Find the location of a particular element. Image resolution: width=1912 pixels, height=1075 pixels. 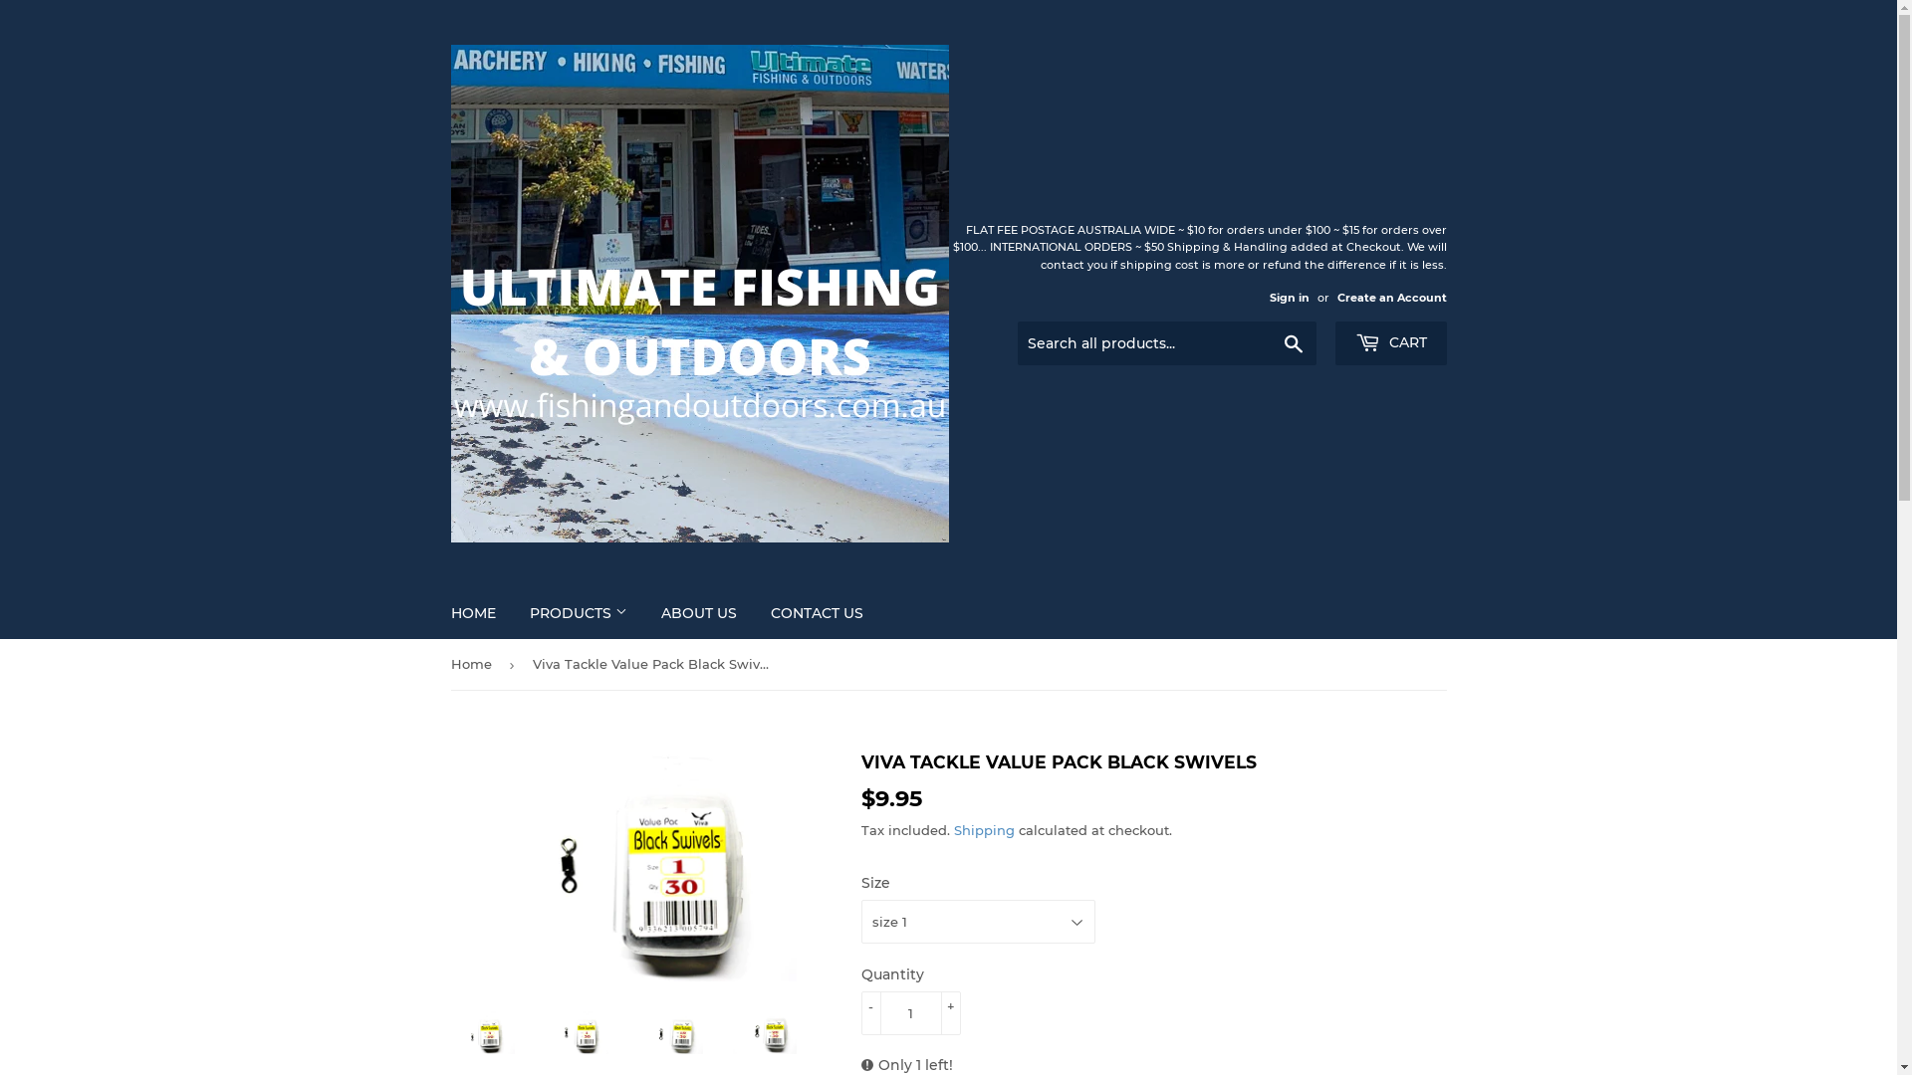

Home is located at coordinates (474, 665).